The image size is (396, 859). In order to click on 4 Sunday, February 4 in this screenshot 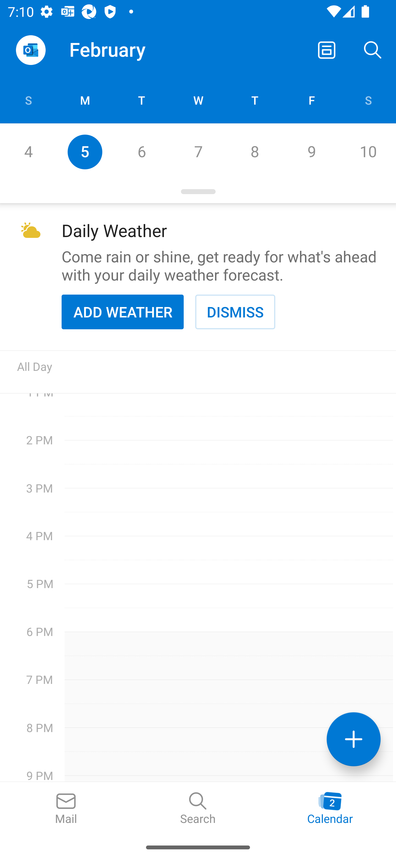, I will do `click(28, 152)`.